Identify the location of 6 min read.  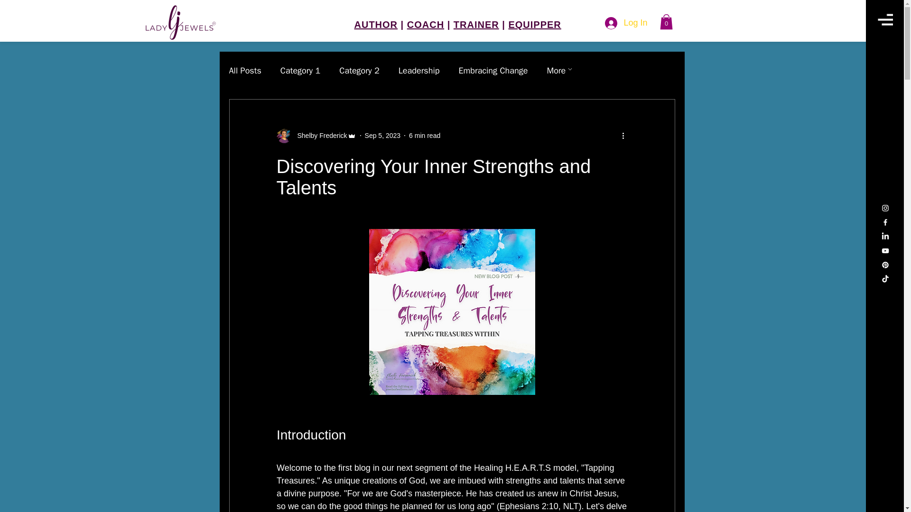
(424, 135).